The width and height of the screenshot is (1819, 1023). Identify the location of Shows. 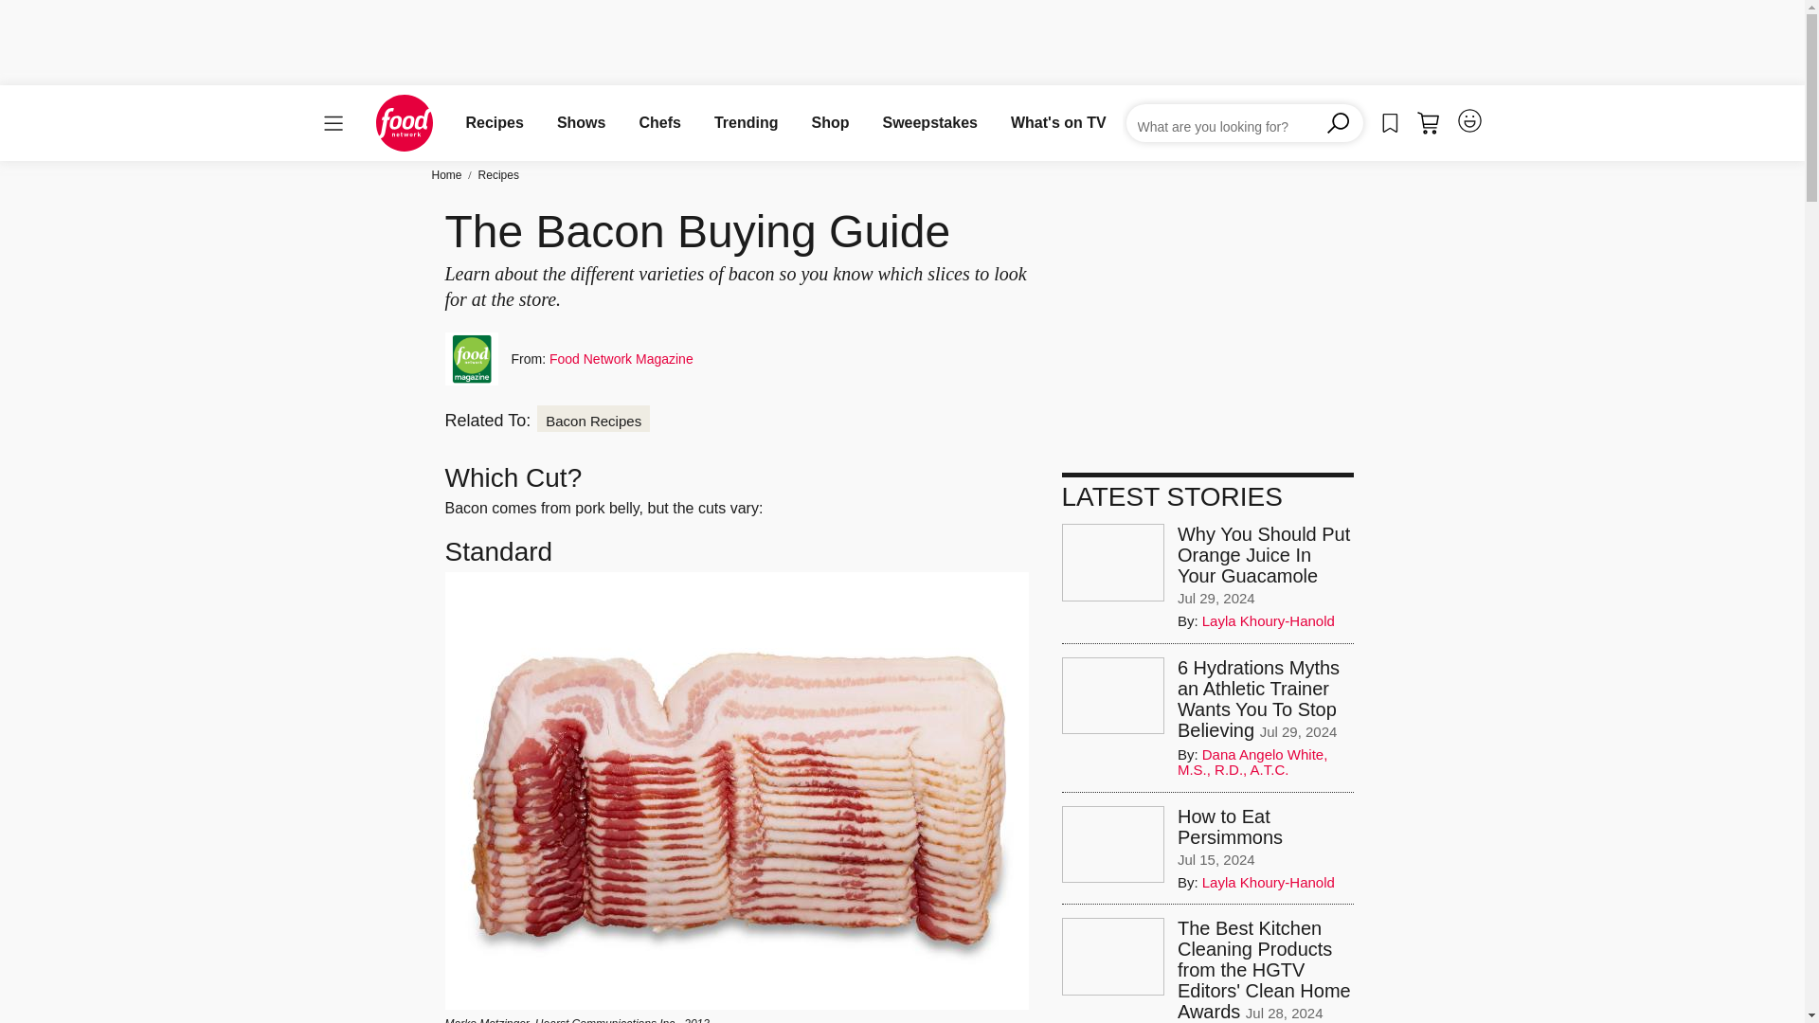
(581, 122).